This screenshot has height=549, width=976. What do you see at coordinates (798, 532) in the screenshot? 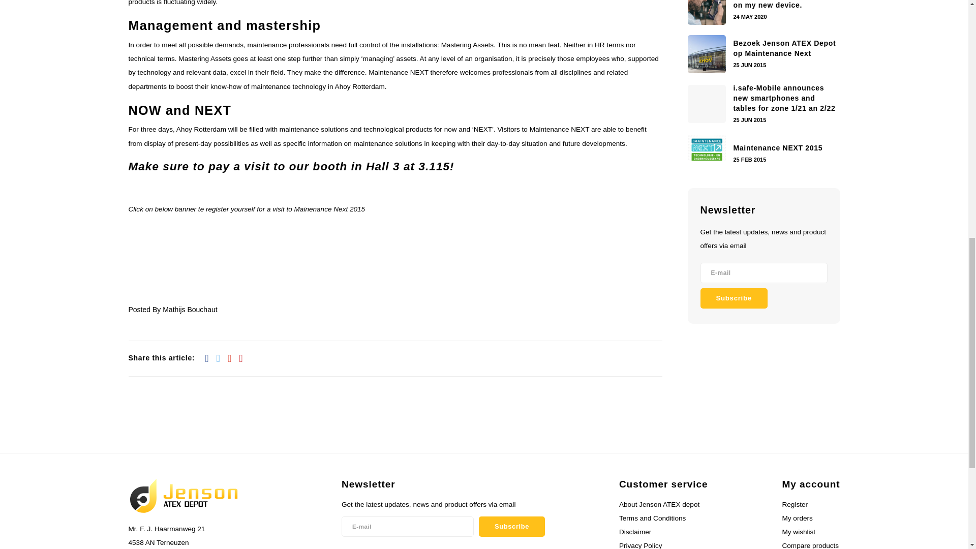
I see `My wishlist` at bounding box center [798, 532].